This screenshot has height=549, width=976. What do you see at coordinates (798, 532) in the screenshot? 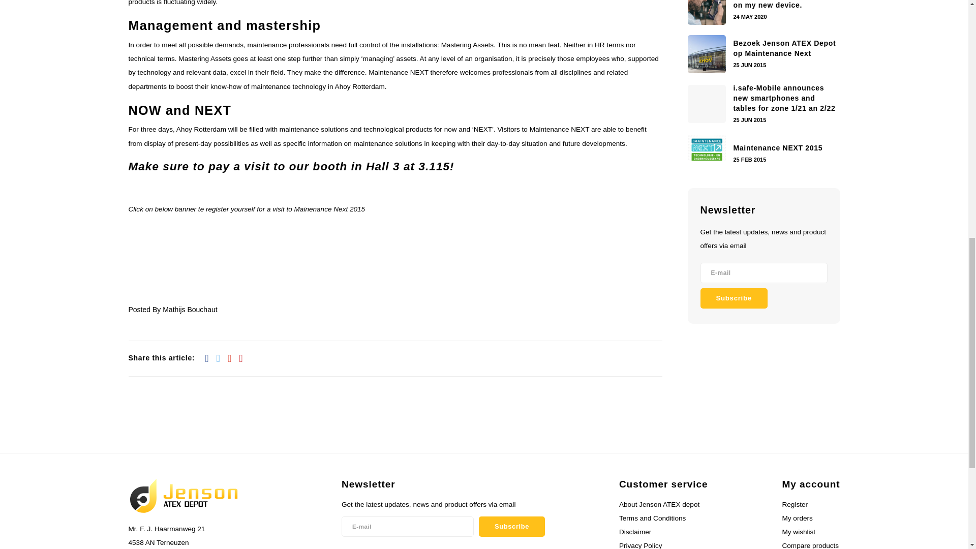
I see `My wishlist` at bounding box center [798, 532].